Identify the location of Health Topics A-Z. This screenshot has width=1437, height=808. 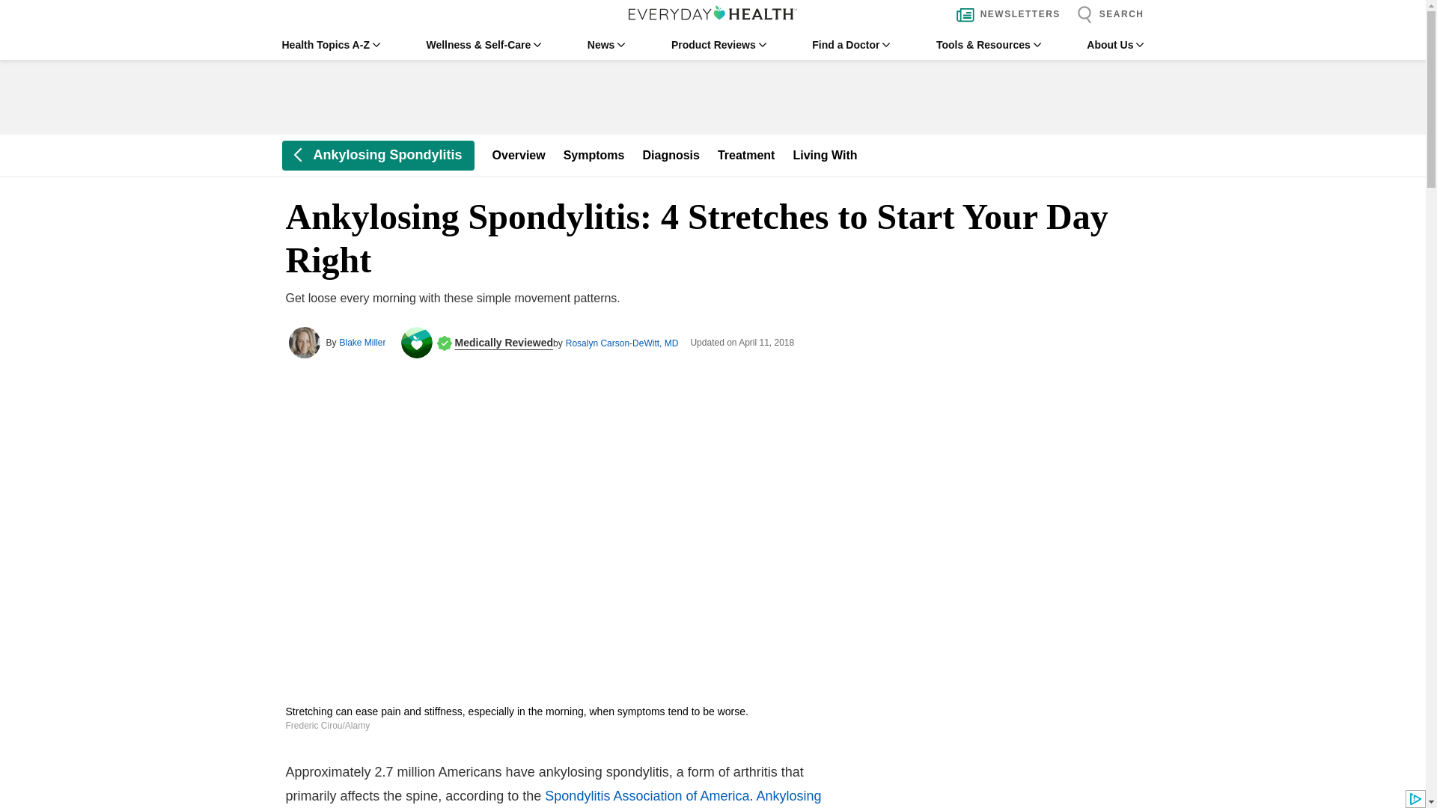
(330, 45).